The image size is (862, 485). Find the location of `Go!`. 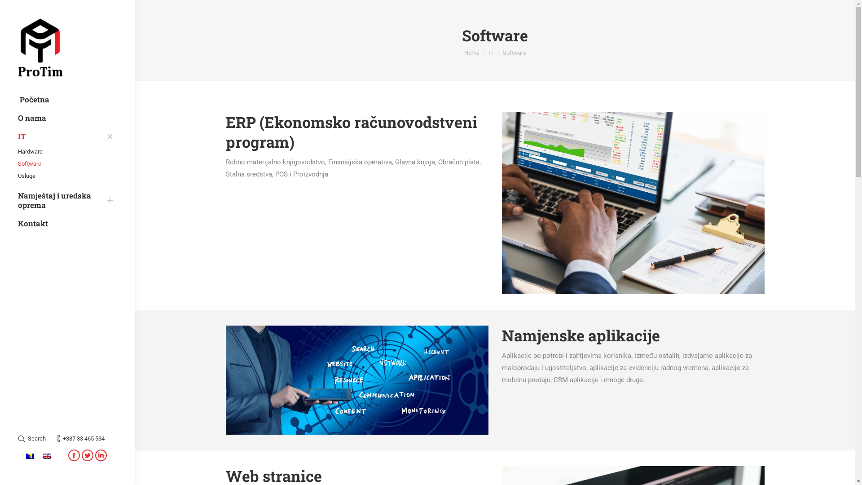

Go! is located at coordinates (13, 9).